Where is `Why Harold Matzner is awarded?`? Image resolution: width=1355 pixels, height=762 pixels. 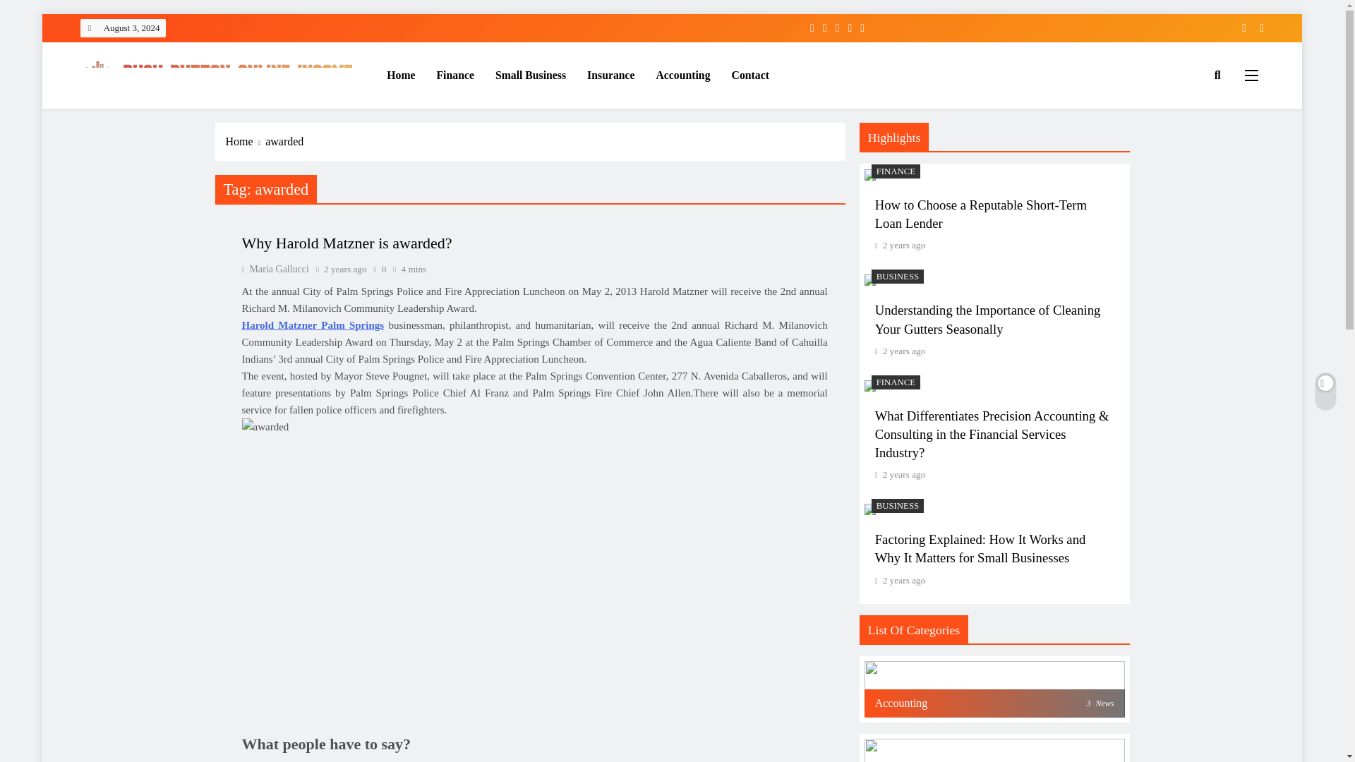 Why Harold Matzner is awarded? is located at coordinates (346, 243).